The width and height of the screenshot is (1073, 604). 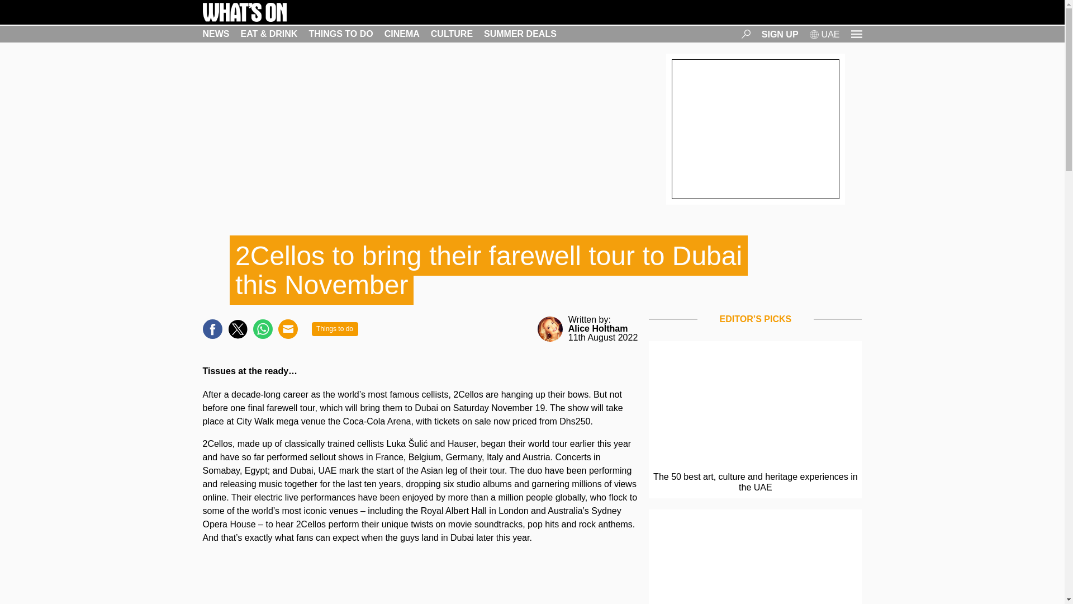 I want to click on SUMMER DEALS, so click(x=520, y=34).